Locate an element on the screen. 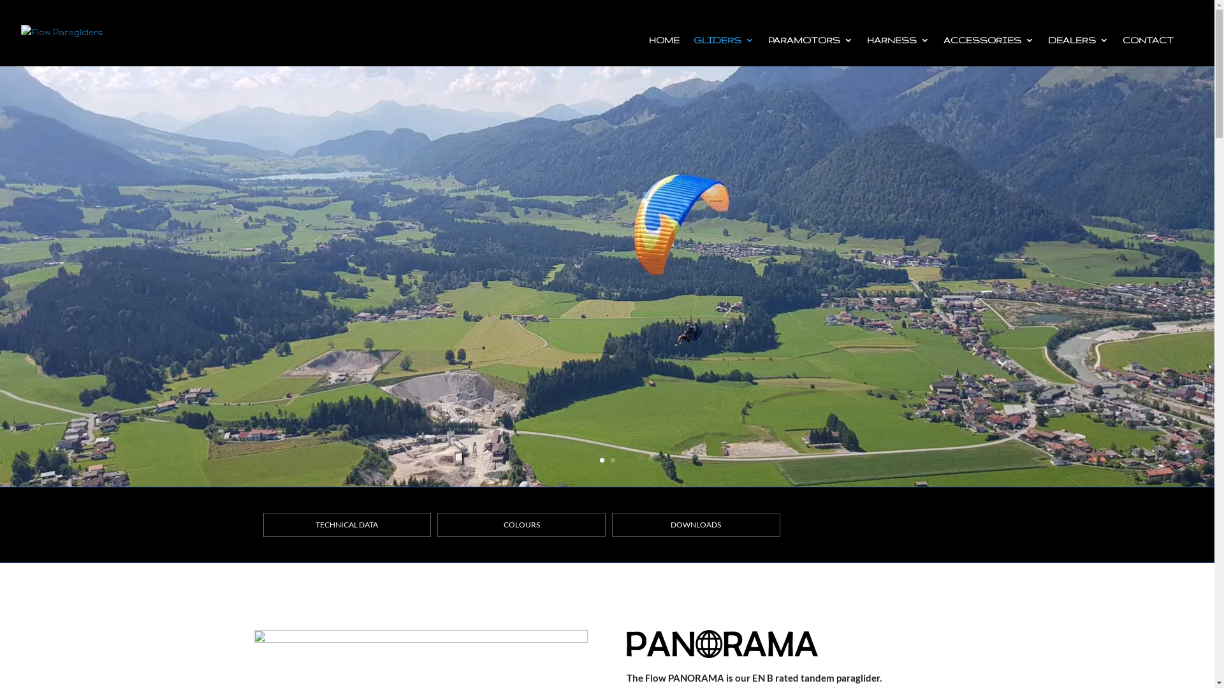 This screenshot has width=1224, height=688. PARAMOTORS is located at coordinates (811, 51).